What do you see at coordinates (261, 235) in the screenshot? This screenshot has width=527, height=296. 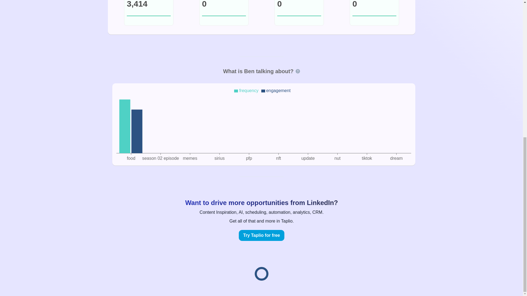 I see `Try Taplio for free` at bounding box center [261, 235].